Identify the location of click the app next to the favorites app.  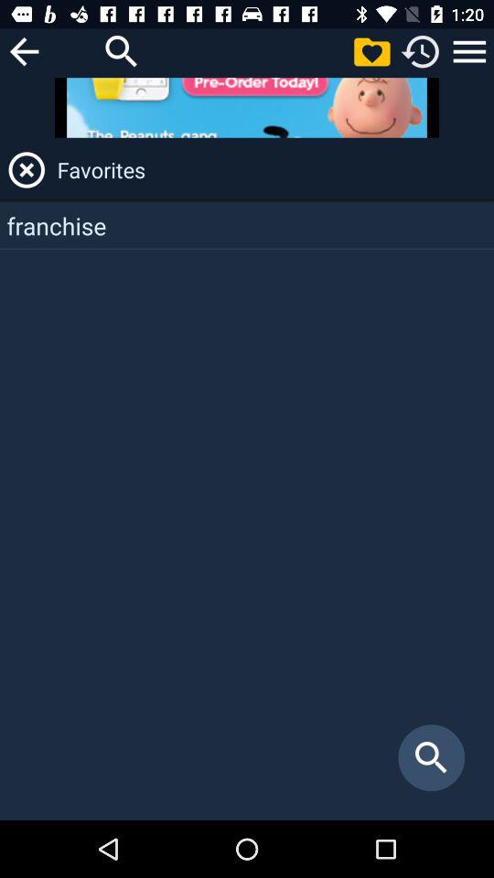
(27, 170).